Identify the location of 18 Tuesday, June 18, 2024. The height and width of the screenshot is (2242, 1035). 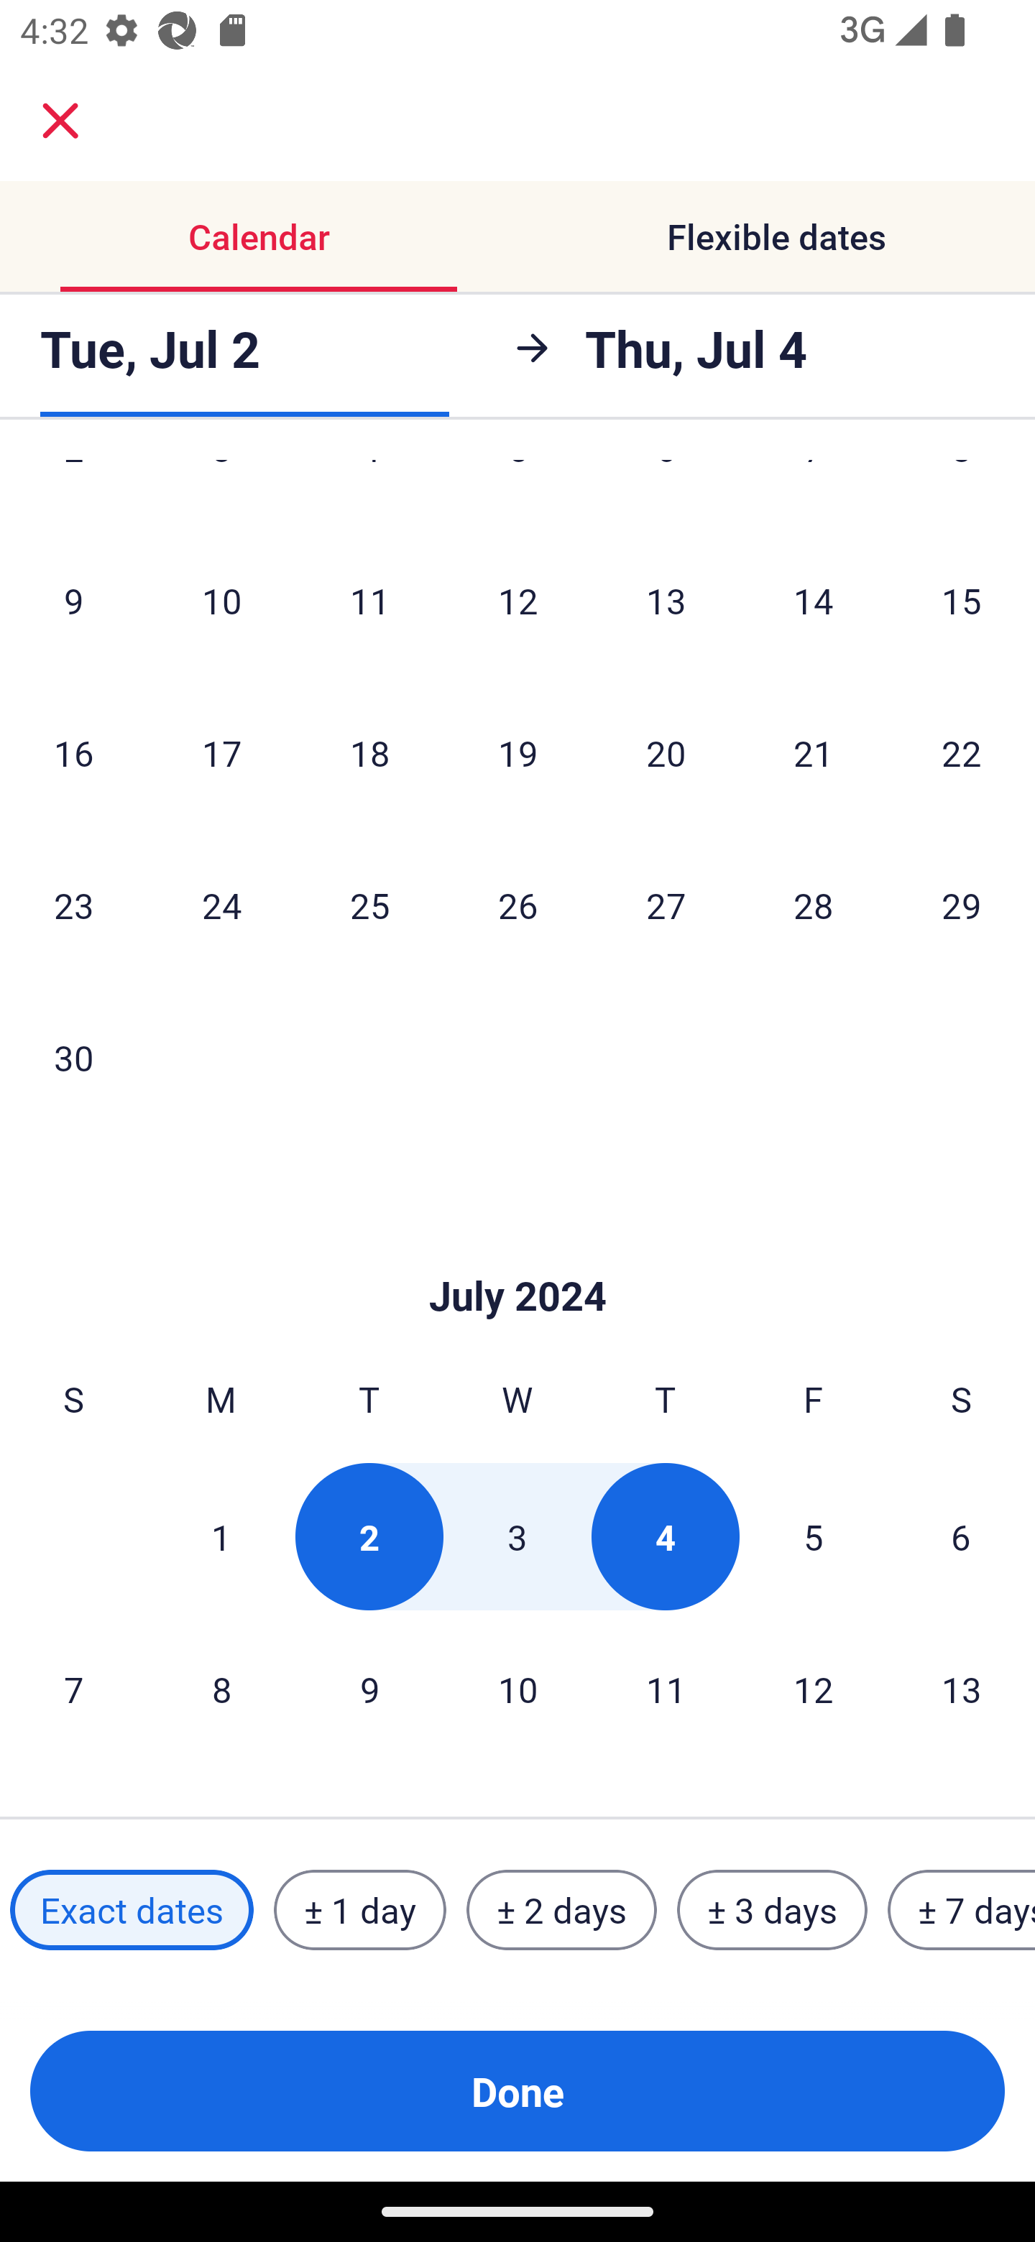
(369, 753).